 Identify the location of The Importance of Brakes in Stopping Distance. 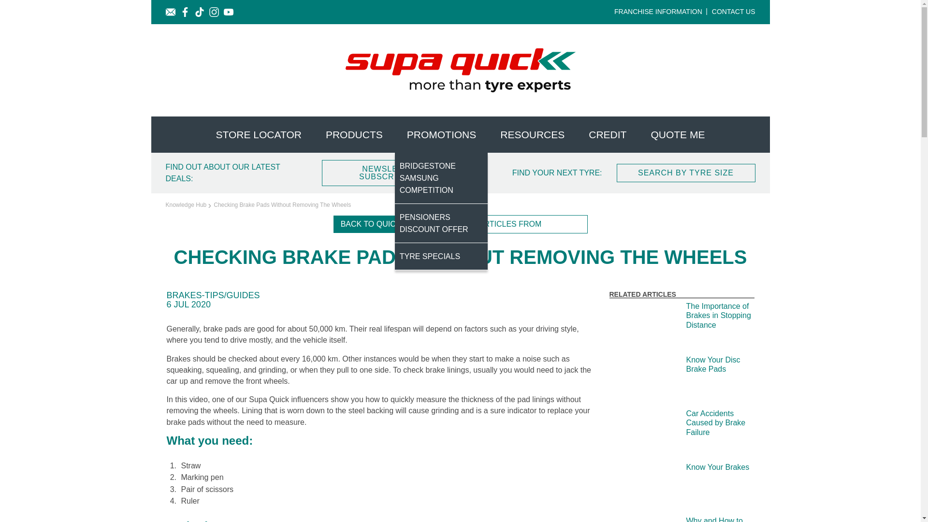
(681, 325).